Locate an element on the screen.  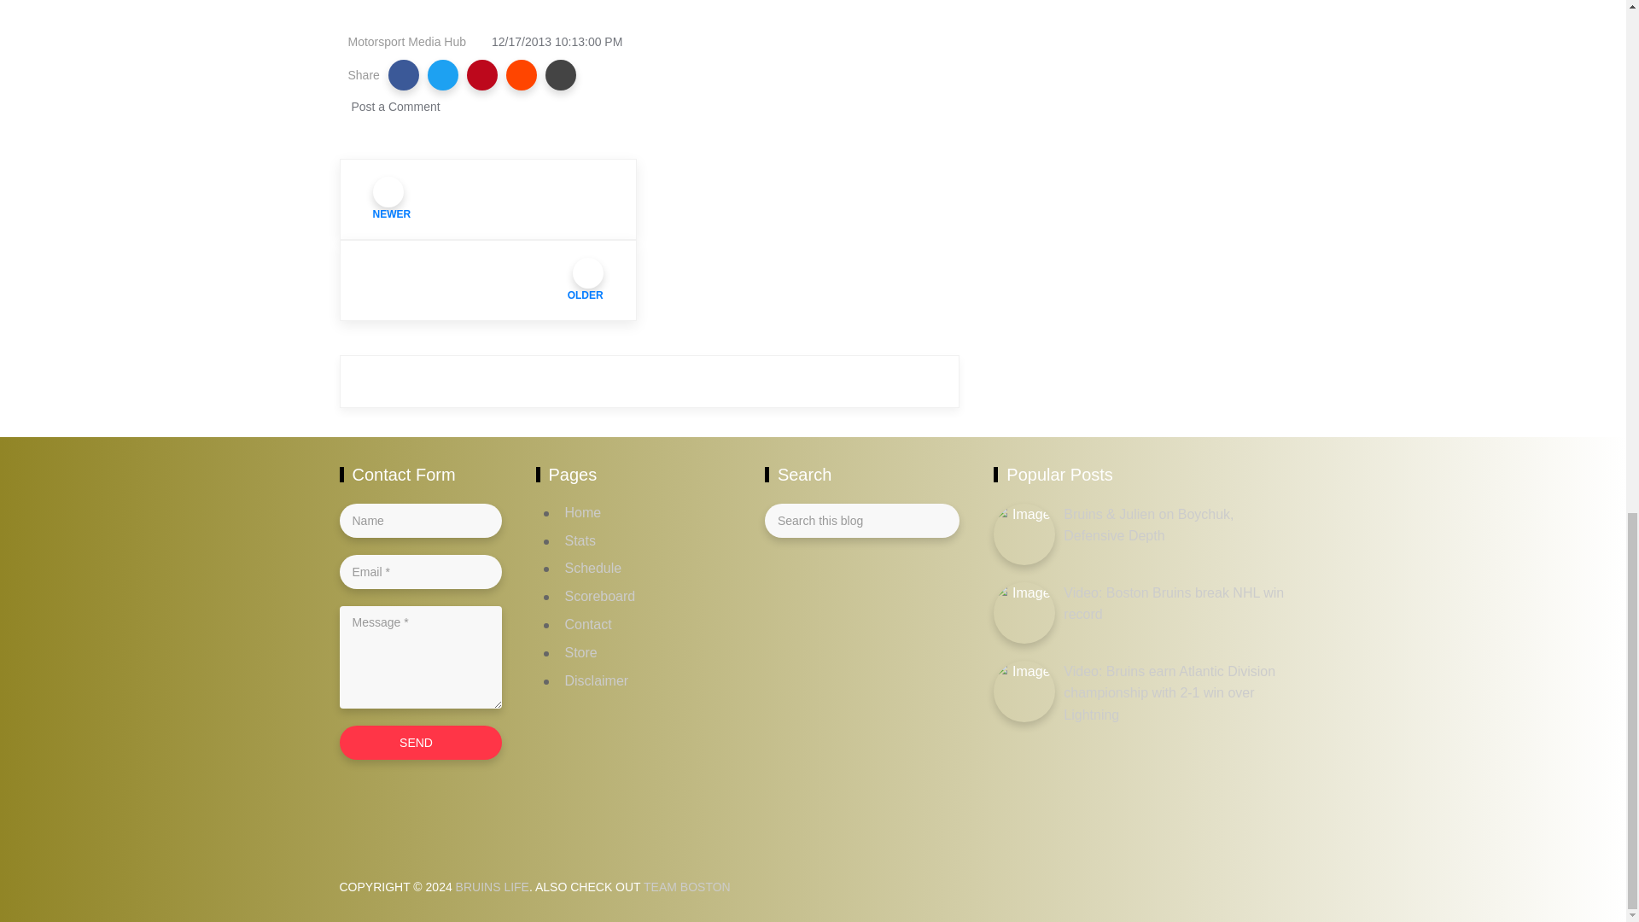
Share to Twitter is located at coordinates (443, 75).